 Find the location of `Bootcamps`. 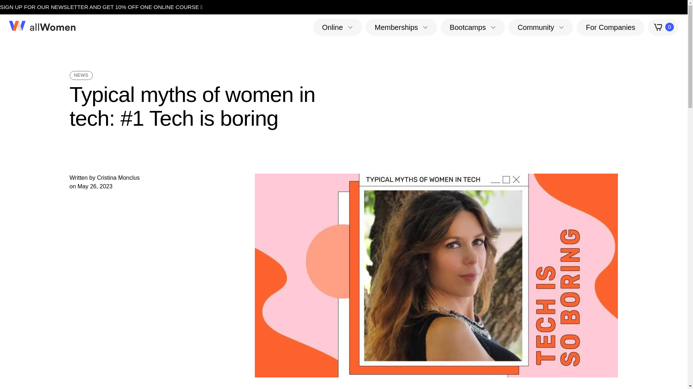

Bootcamps is located at coordinates (473, 27).